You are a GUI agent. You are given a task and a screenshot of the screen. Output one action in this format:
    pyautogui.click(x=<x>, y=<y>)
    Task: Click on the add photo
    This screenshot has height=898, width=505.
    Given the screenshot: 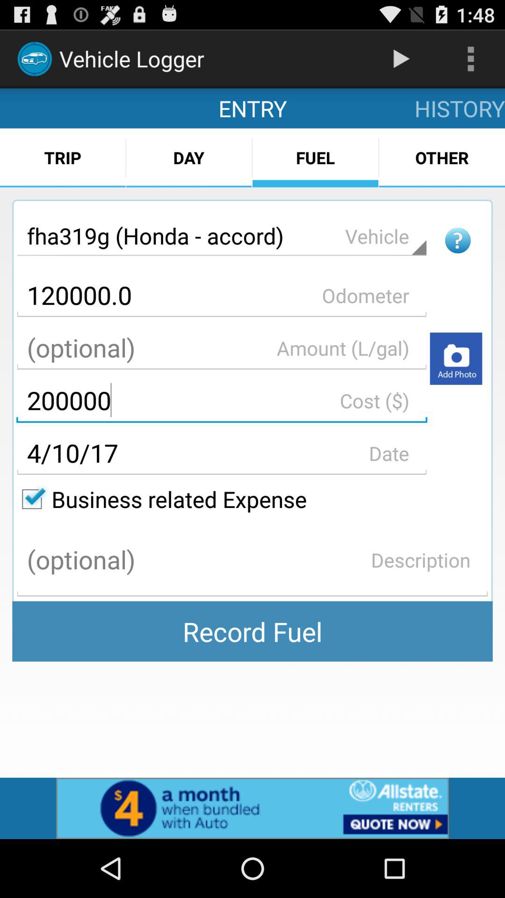 What is the action you would take?
    pyautogui.click(x=455, y=358)
    